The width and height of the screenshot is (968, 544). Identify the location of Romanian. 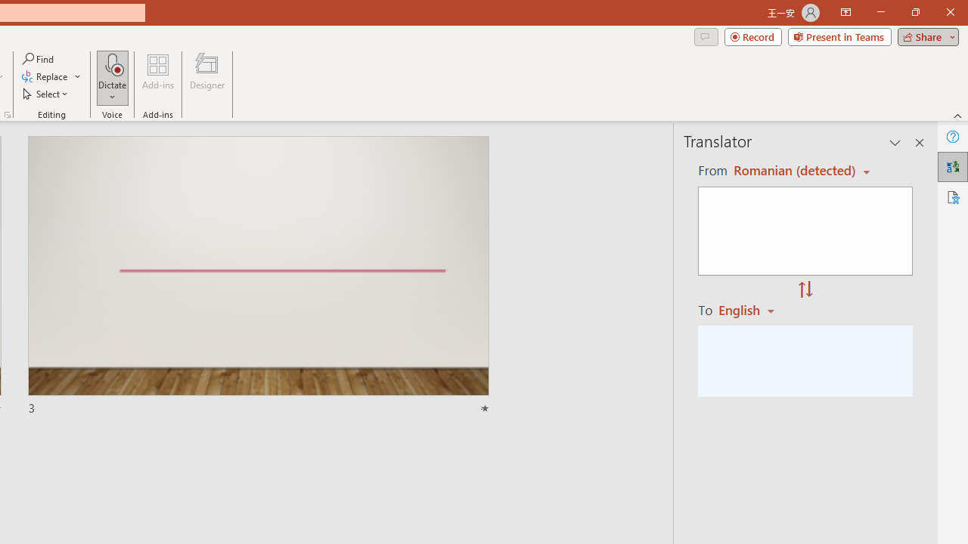
(752, 310).